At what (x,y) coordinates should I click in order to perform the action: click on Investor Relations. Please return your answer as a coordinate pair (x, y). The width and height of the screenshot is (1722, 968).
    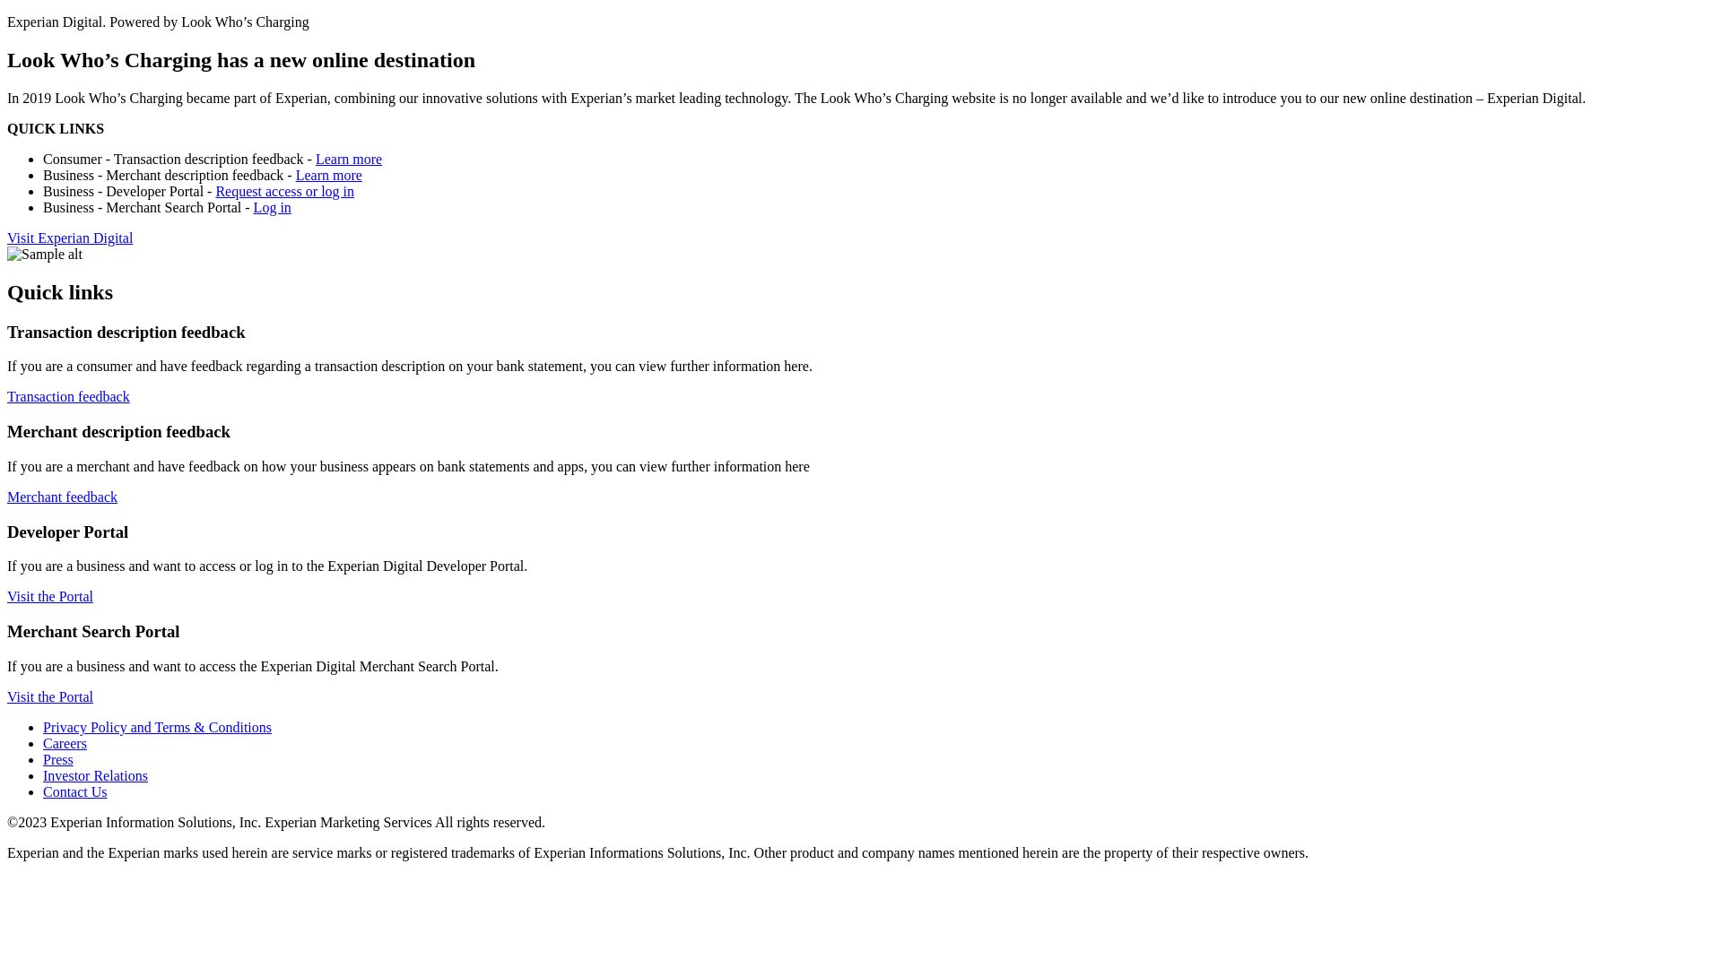
    Looking at the image, I should click on (95, 776).